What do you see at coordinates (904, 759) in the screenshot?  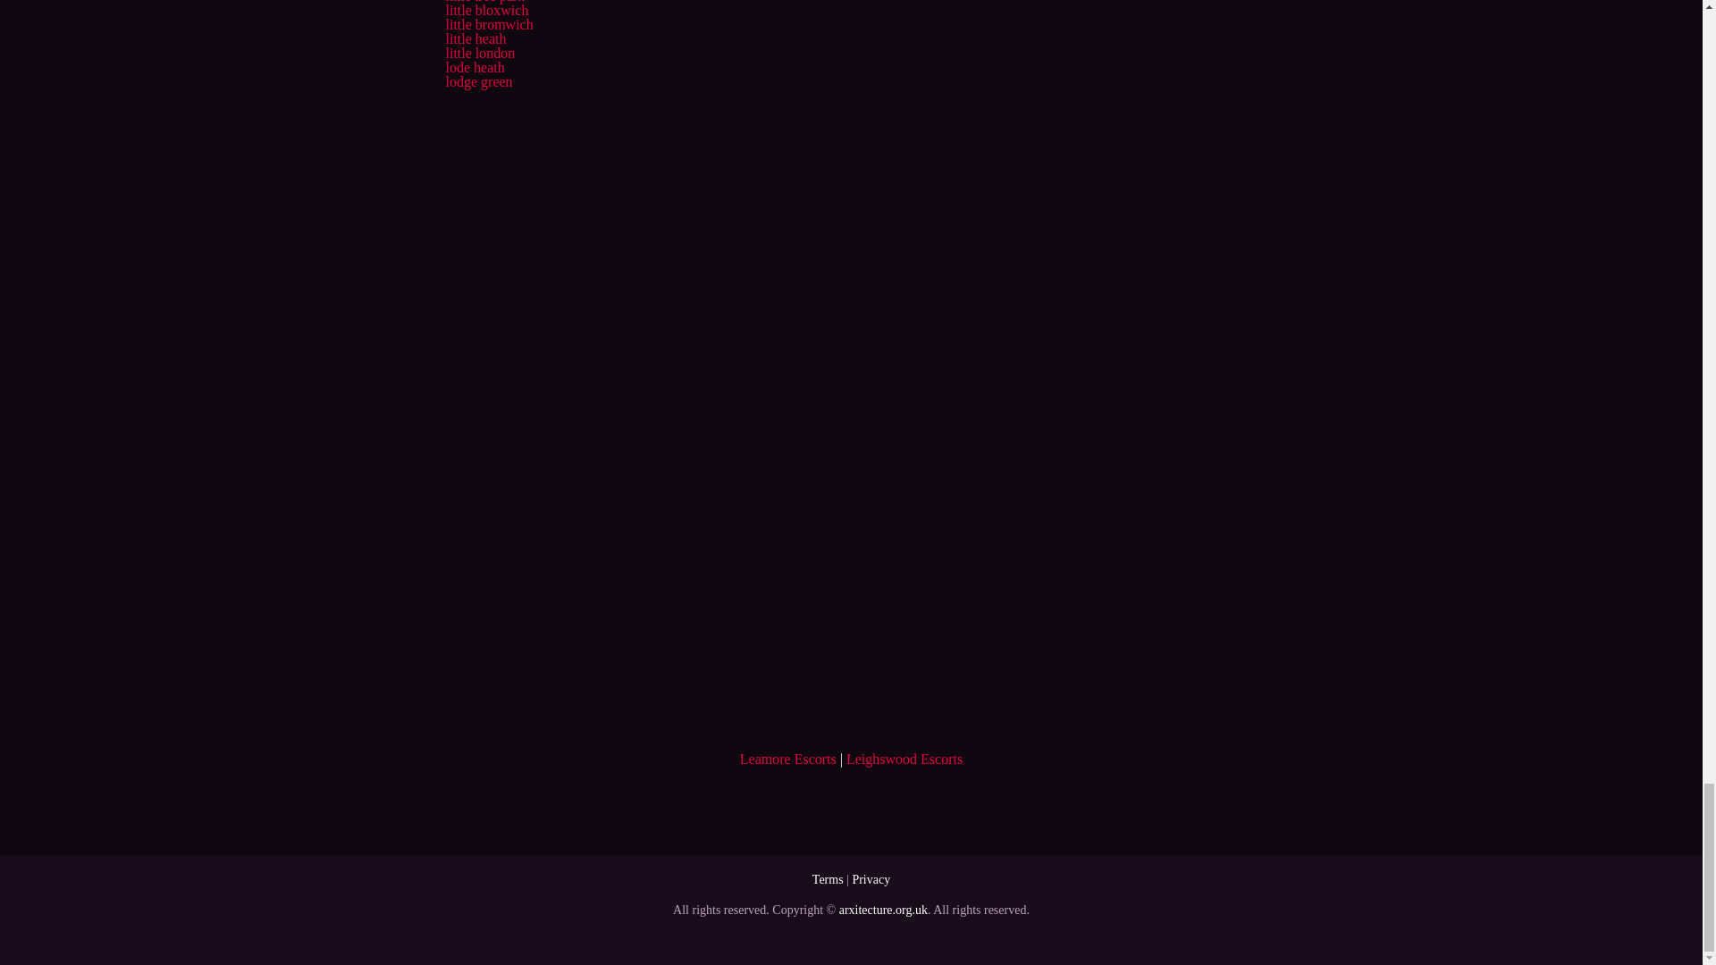 I see `Leighswood Escorts` at bounding box center [904, 759].